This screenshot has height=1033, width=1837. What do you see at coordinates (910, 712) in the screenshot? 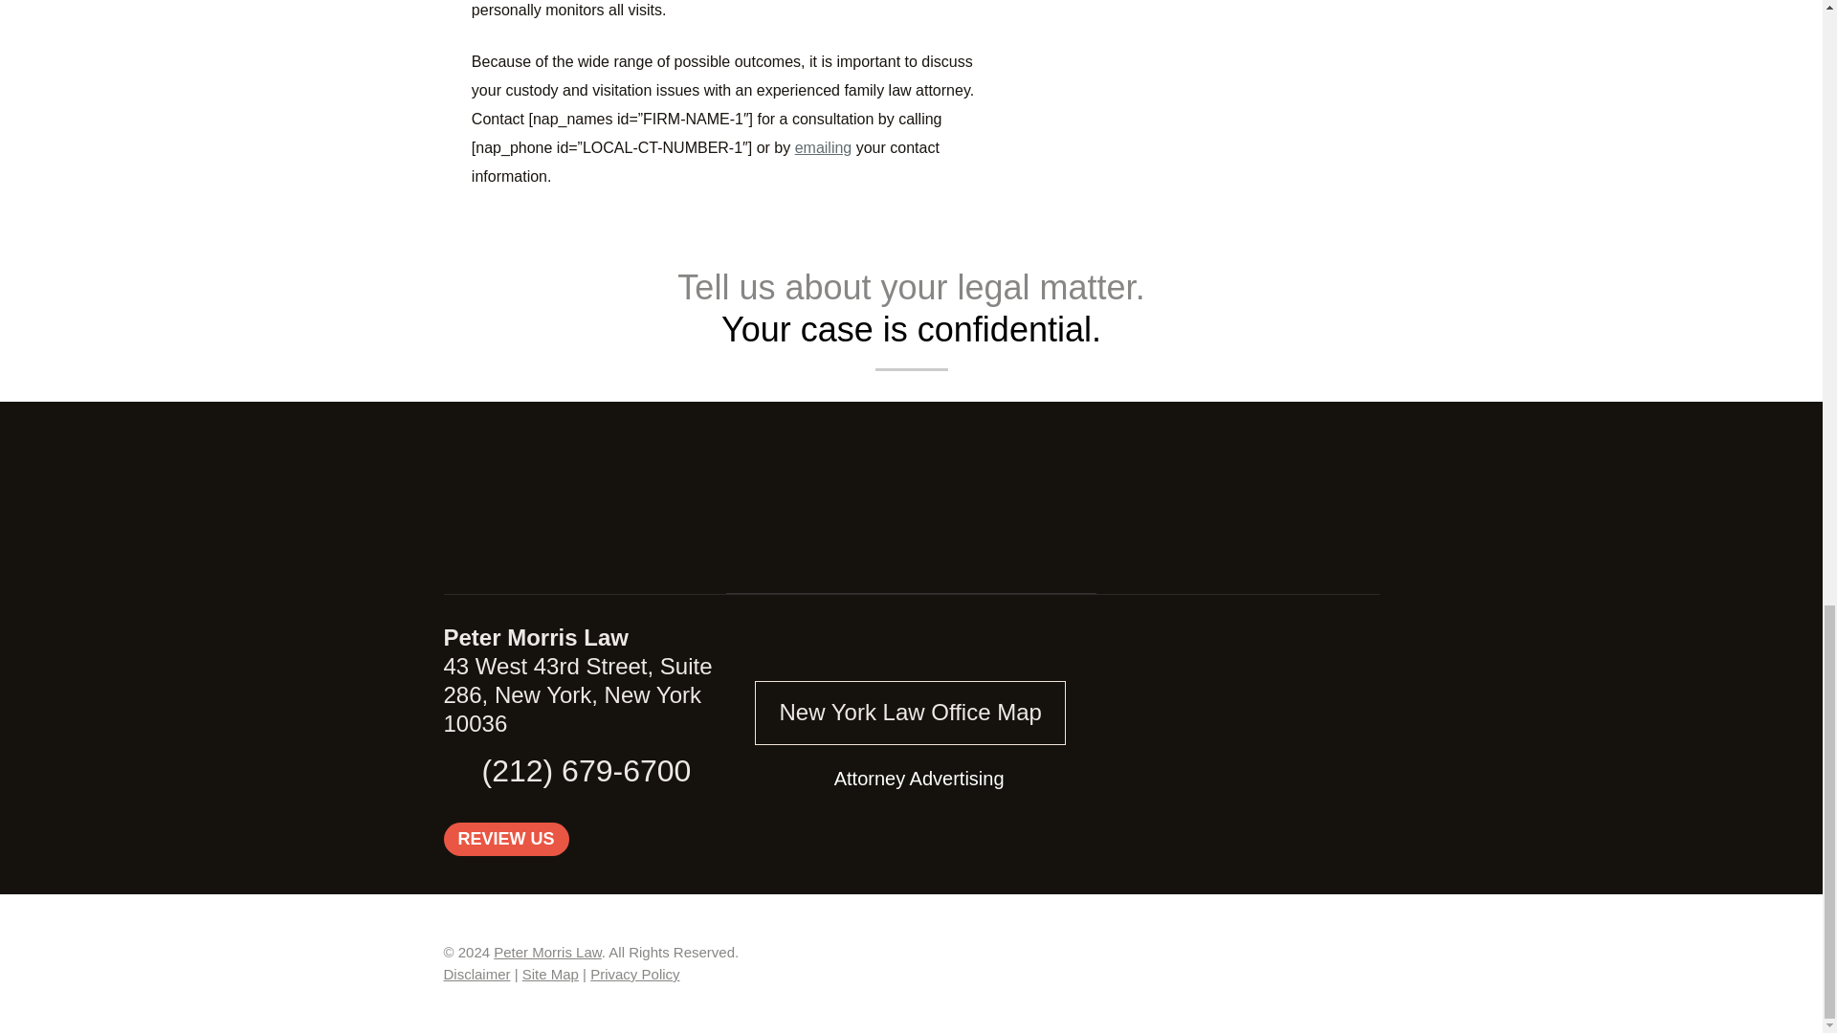
I see `New York Law Office Map` at bounding box center [910, 712].